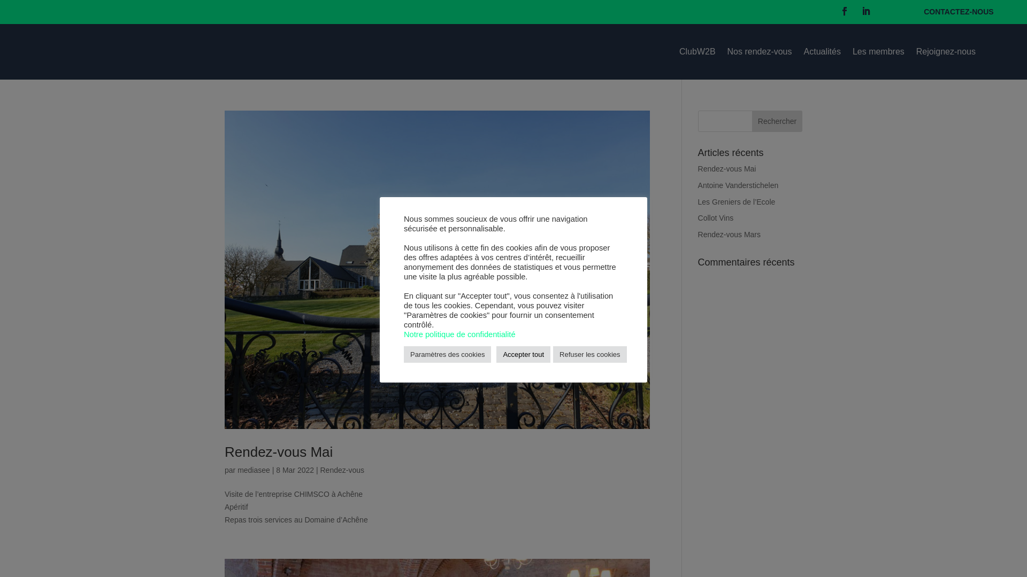 The width and height of the screenshot is (1027, 577). What do you see at coordinates (589, 355) in the screenshot?
I see `Refuser les cookies` at bounding box center [589, 355].